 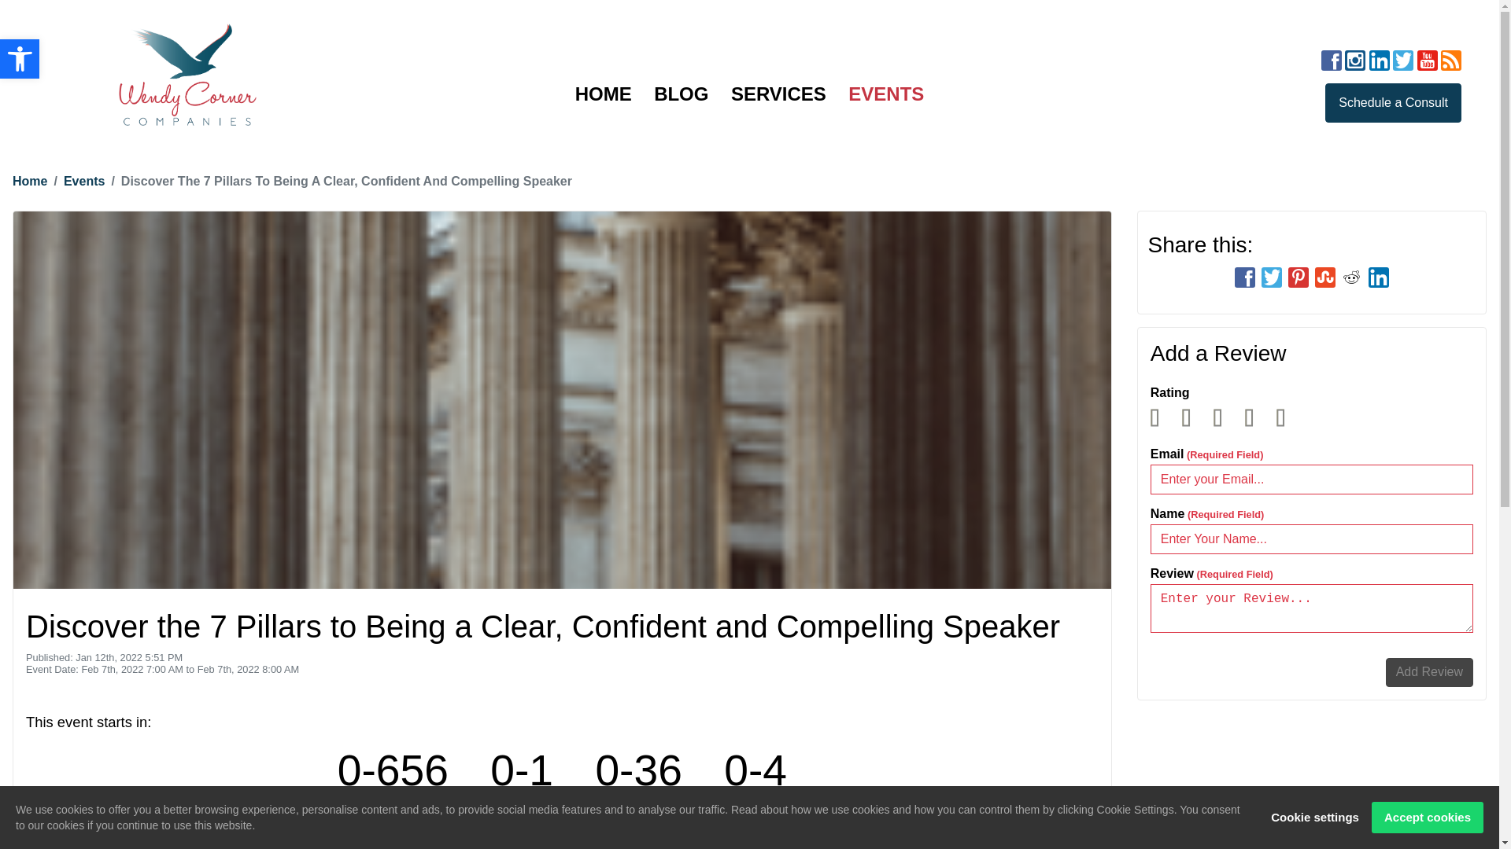 What do you see at coordinates (1380, 57) in the screenshot?
I see `social-linkedin` at bounding box center [1380, 57].